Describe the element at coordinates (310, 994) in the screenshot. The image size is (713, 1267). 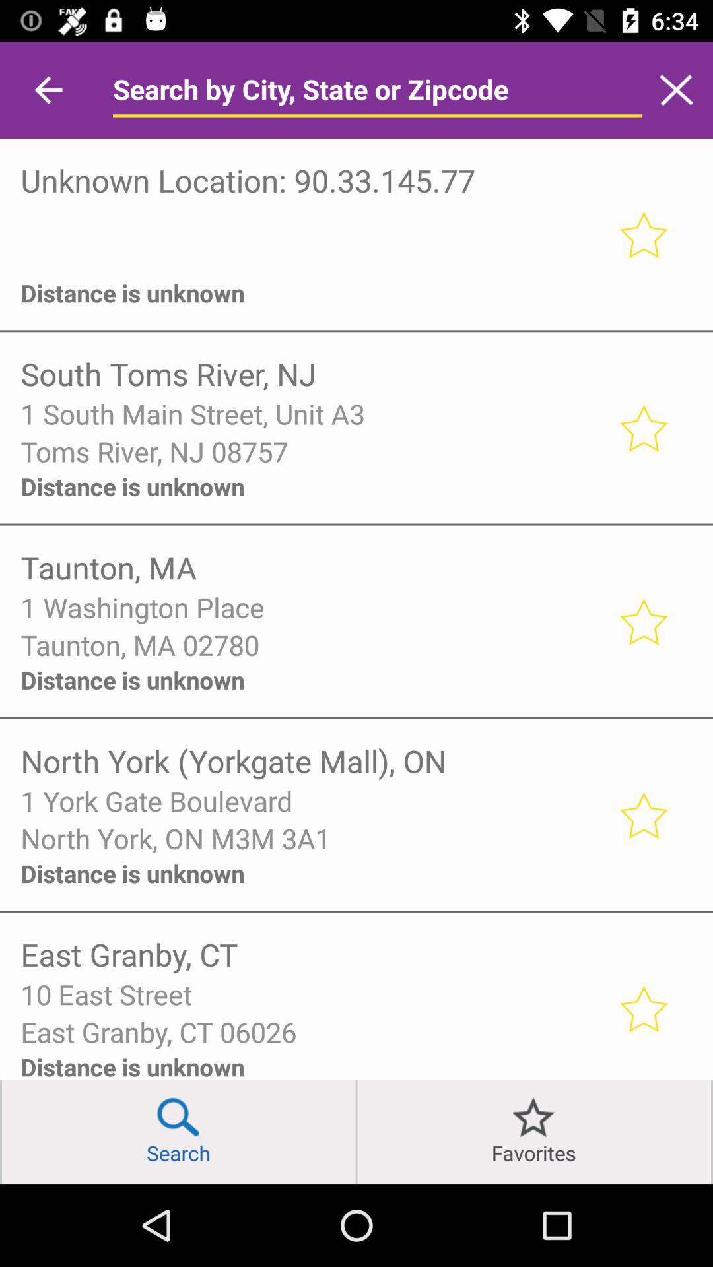
I see `swipe until the 10 east street icon` at that location.